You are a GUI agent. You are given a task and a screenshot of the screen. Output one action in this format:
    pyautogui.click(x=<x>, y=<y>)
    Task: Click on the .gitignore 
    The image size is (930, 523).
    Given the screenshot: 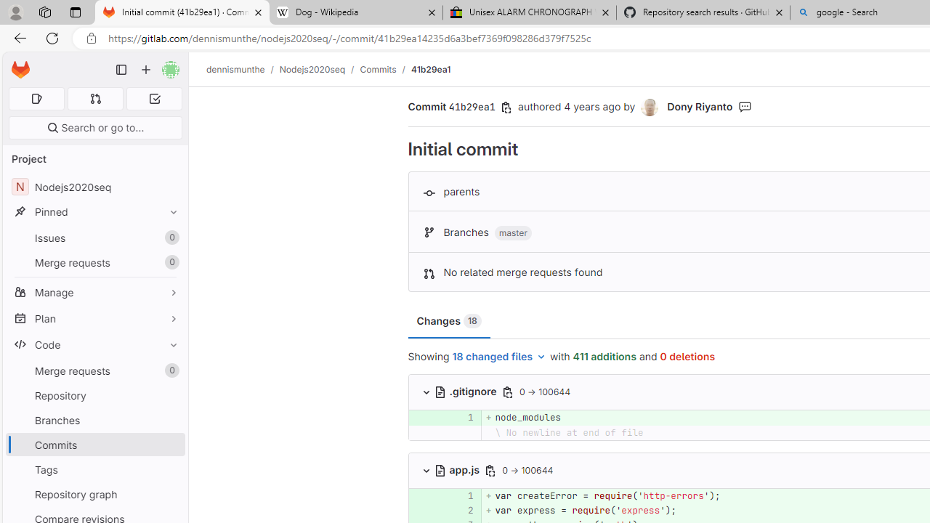 What is the action you would take?
    pyautogui.click(x=466, y=391)
    